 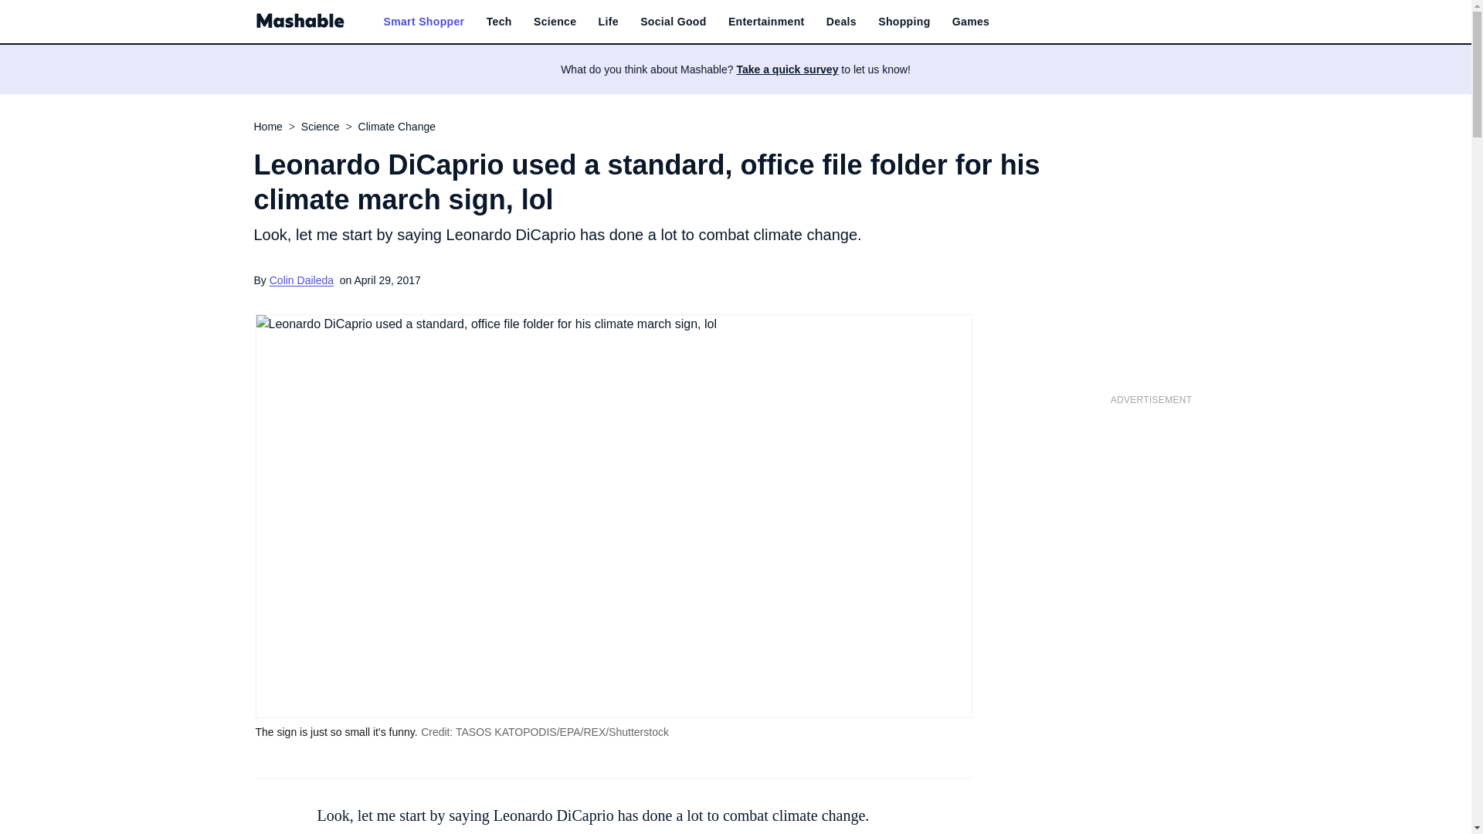 What do you see at coordinates (609, 22) in the screenshot?
I see `Life` at bounding box center [609, 22].